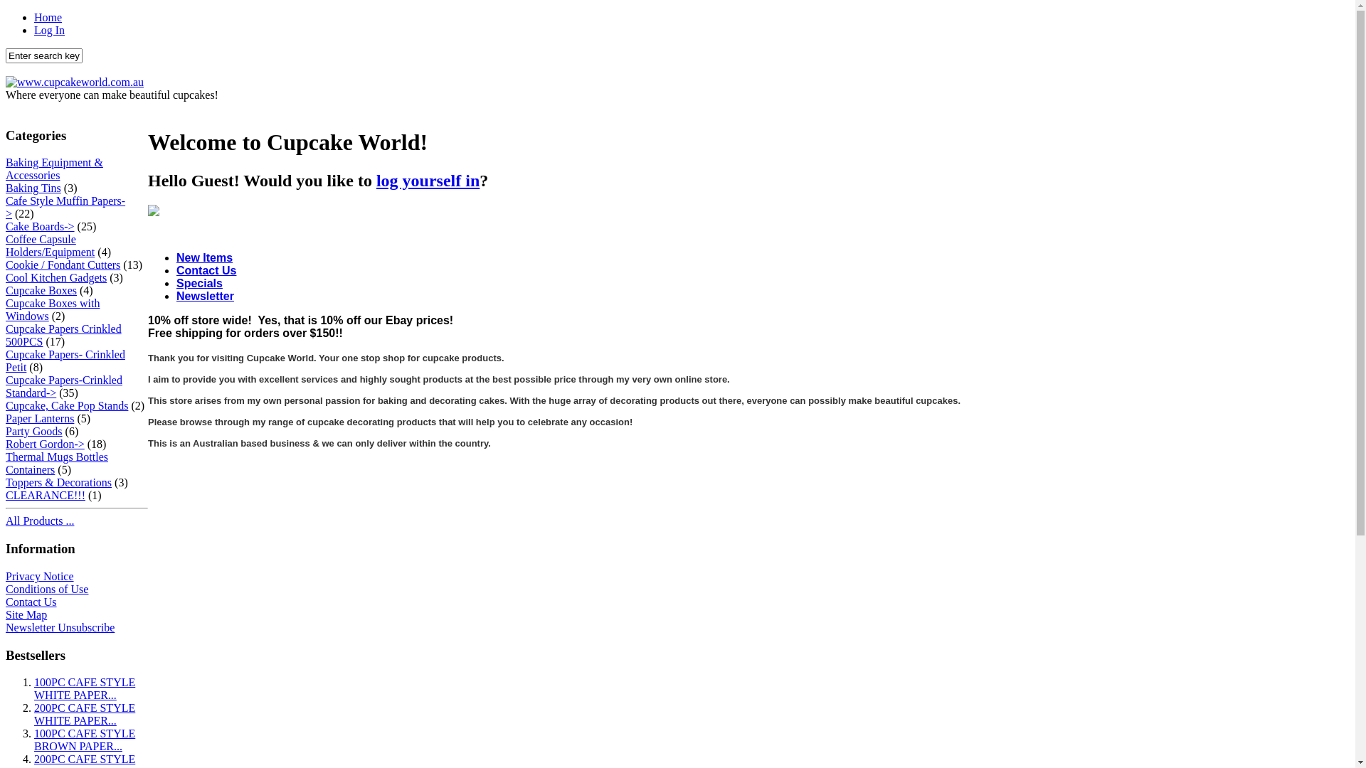 The image size is (1366, 768). I want to click on Log In, so click(50, 30).